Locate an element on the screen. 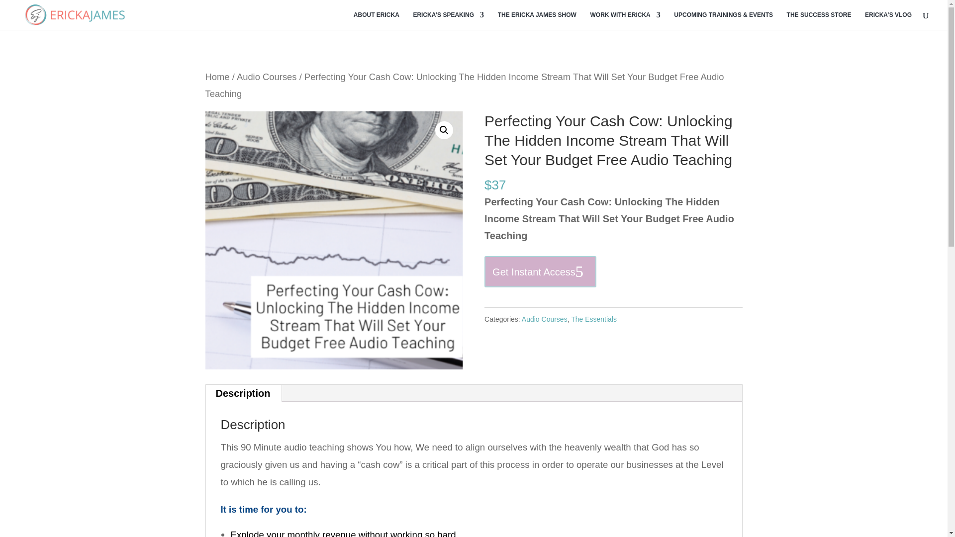 This screenshot has width=955, height=537. Audio Courses is located at coordinates (267, 77).